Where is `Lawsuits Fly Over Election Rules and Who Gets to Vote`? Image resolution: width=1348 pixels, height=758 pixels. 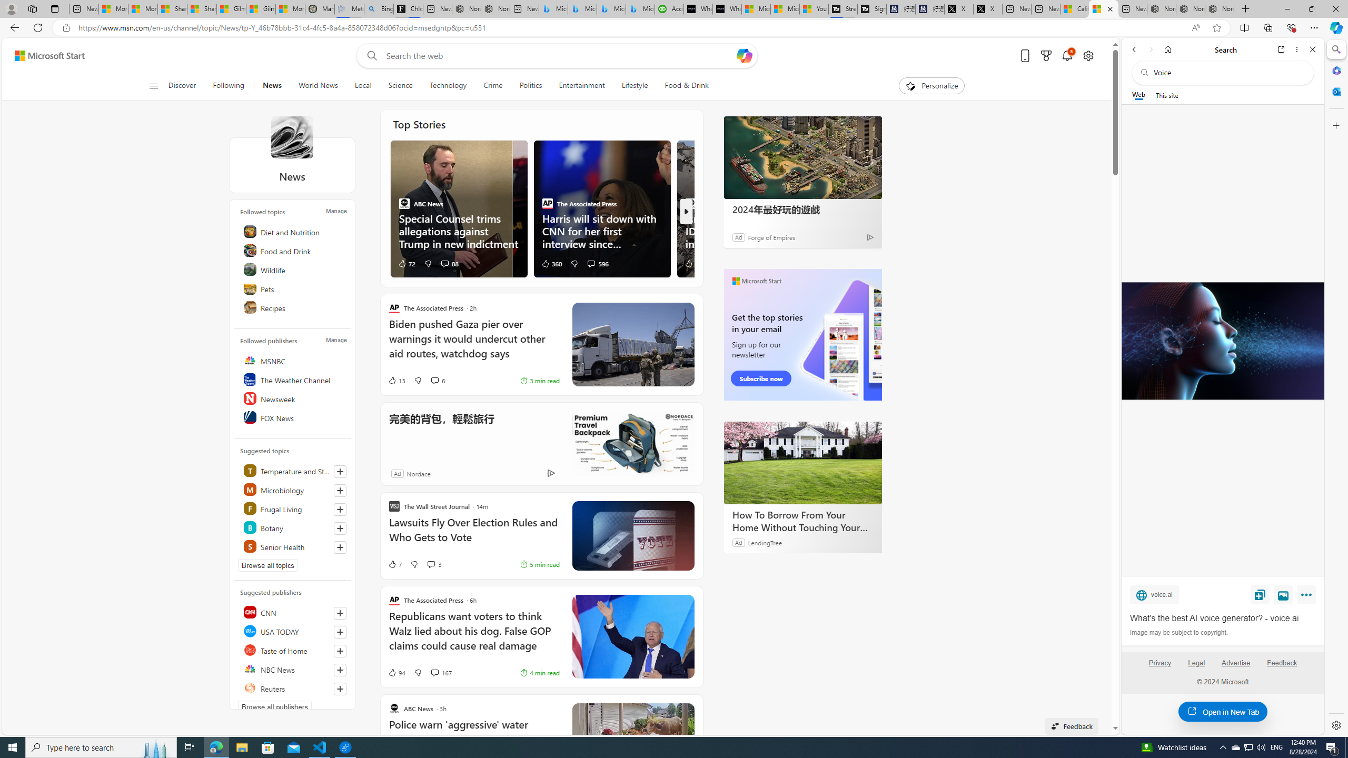 Lawsuits Fly Over Election Rules and Who Gets to Vote is located at coordinates (474, 535).